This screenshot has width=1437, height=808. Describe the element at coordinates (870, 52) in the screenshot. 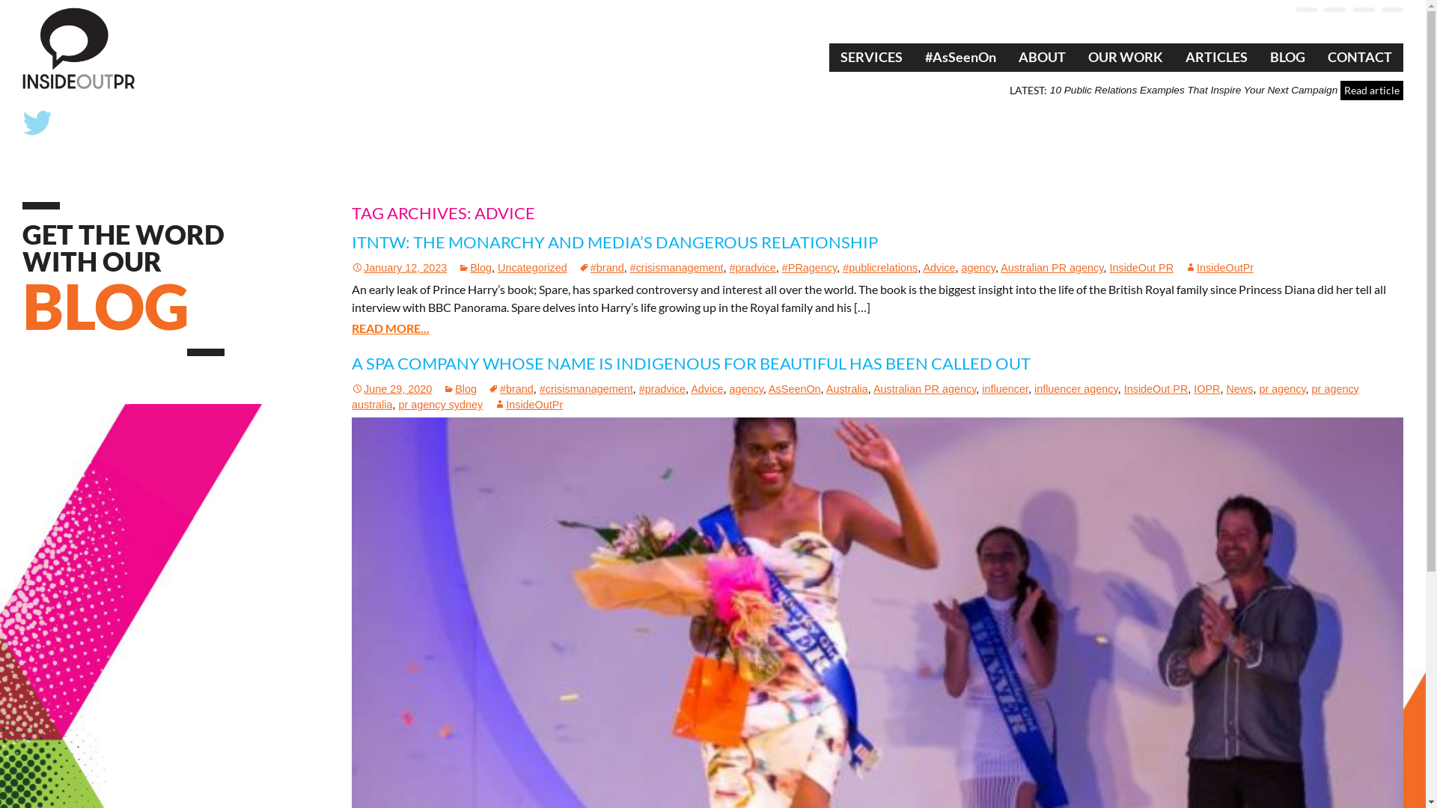

I see `Skip to content` at that location.